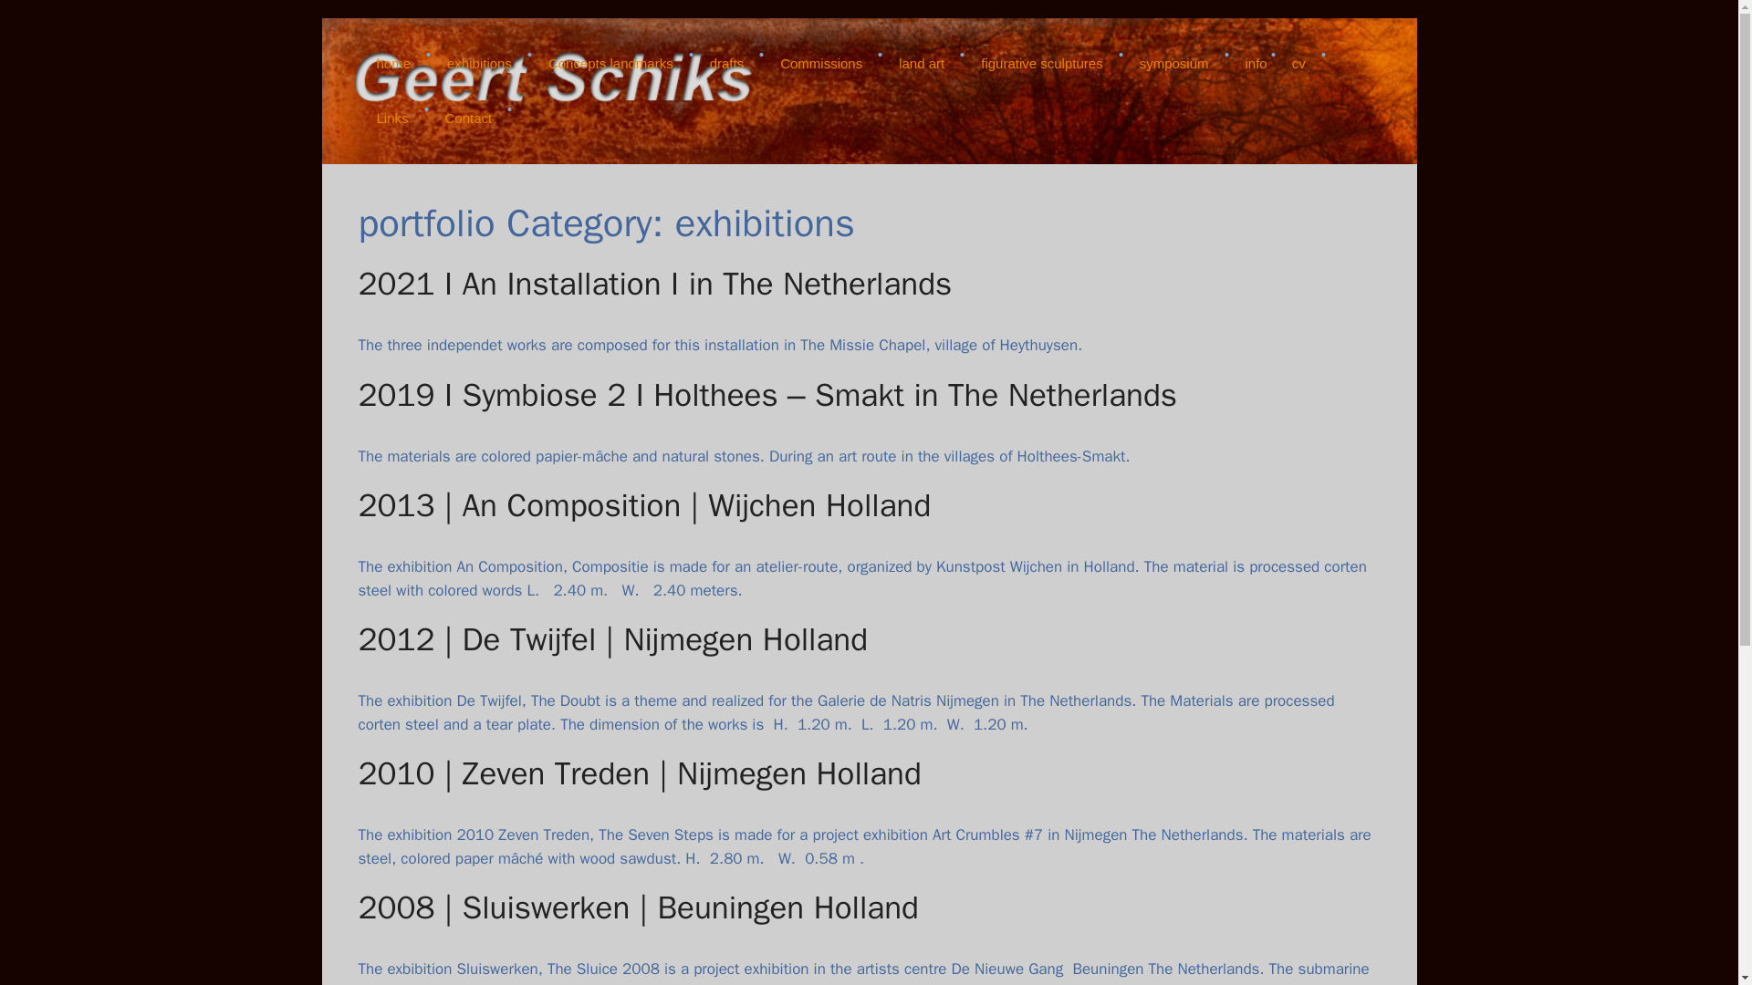 Image resolution: width=1752 pixels, height=985 pixels. What do you see at coordinates (726, 64) in the screenshot?
I see `drafts` at bounding box center [726, 64].